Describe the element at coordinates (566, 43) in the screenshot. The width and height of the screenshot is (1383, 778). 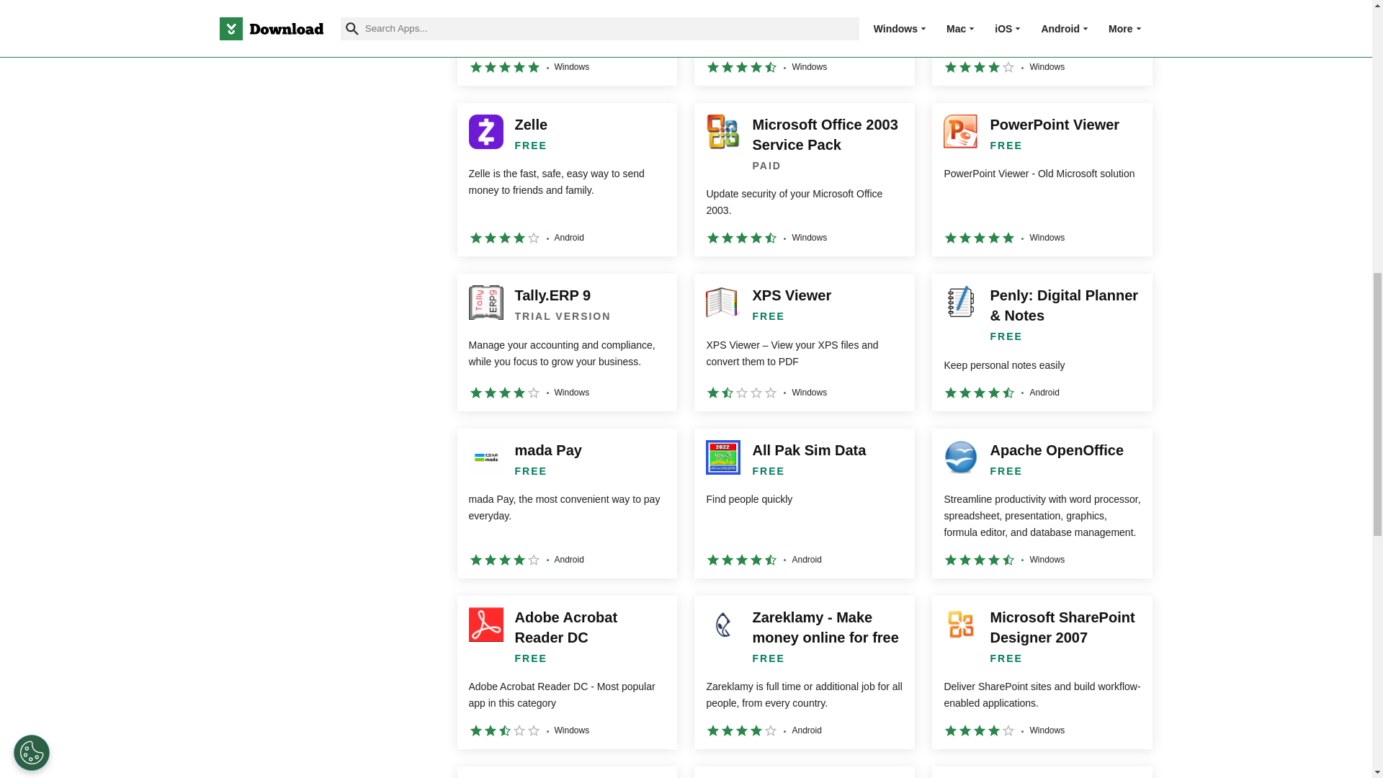
I see `Free Barcode Generator` at that location.